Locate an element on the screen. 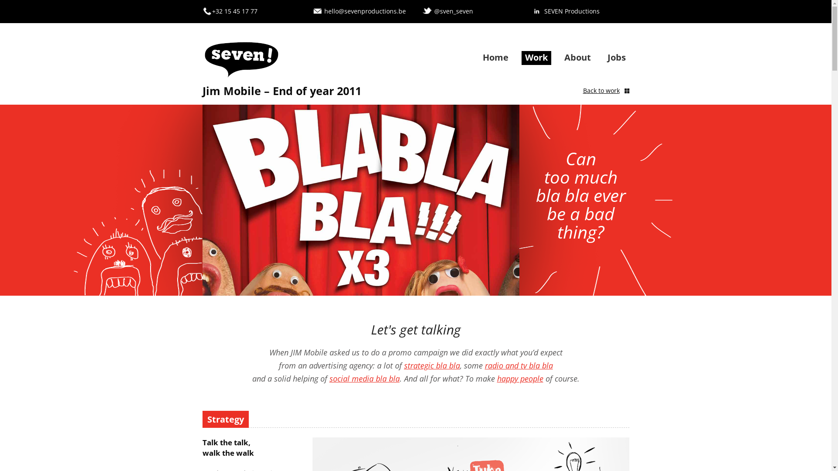 The width and height of the screenshot is (838, 471). Back to work is located at coordinates (606, 91).